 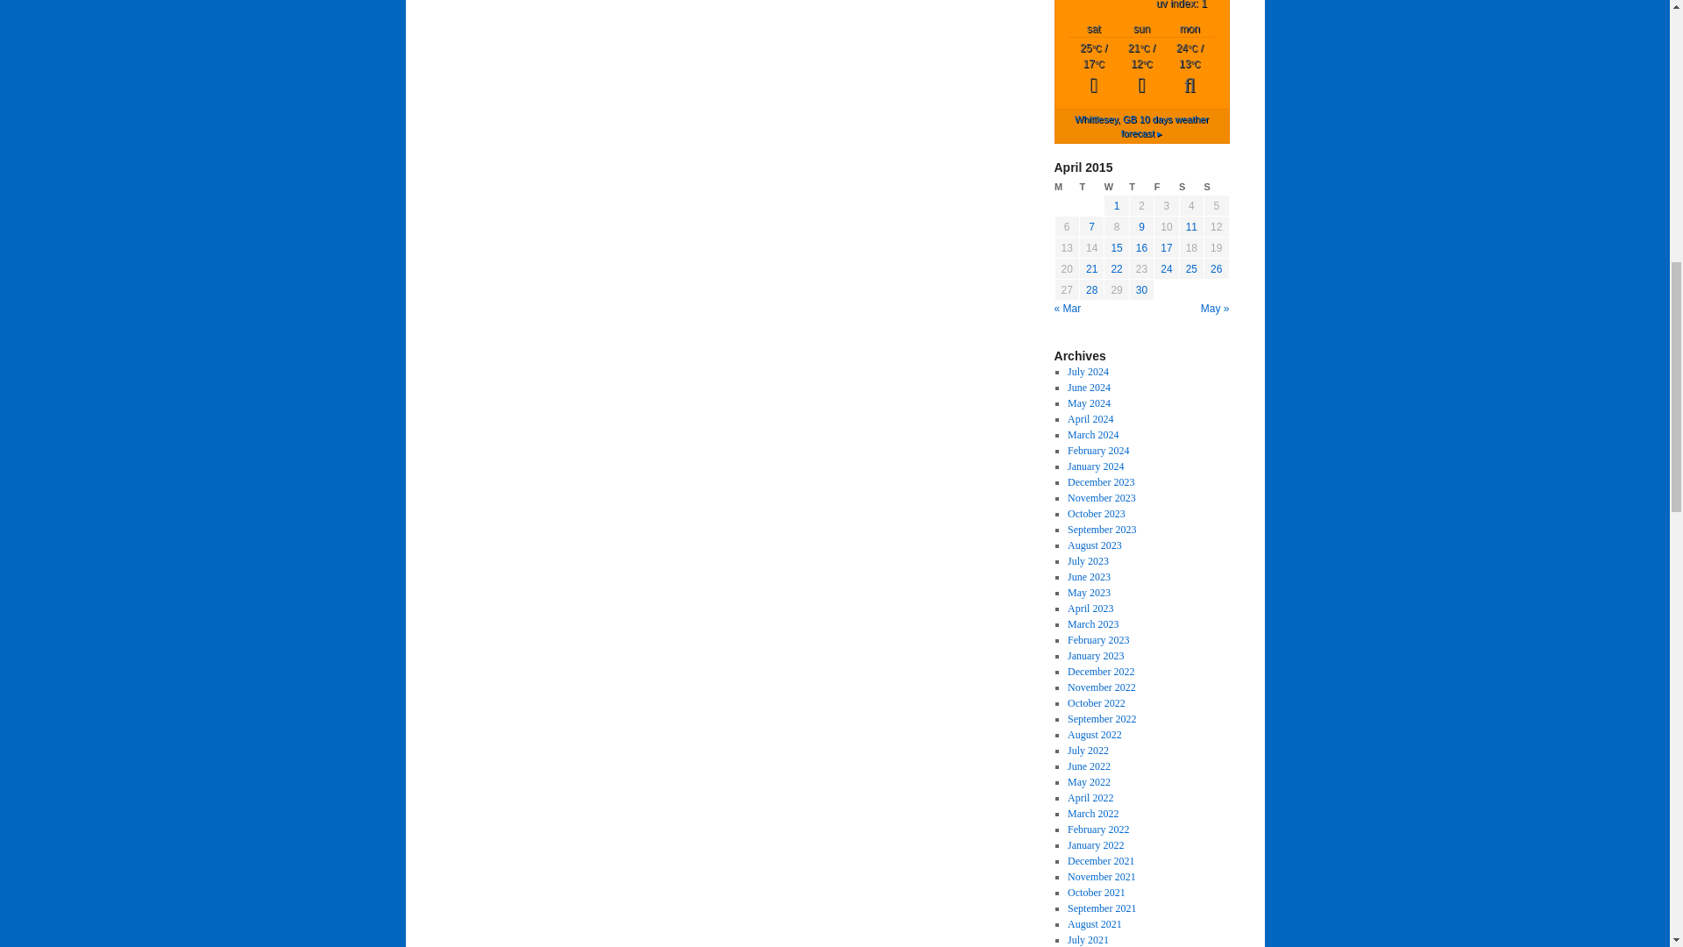 I want to click on 28, so click(x=1090, y=290).